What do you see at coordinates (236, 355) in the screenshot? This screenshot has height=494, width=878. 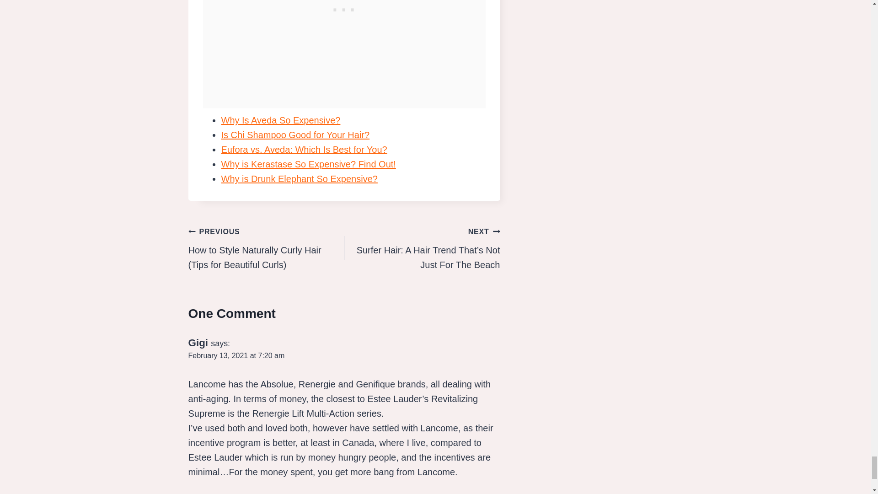 I see `February 13, 2021 at 7:20 am` at bounding box center [236, 355].